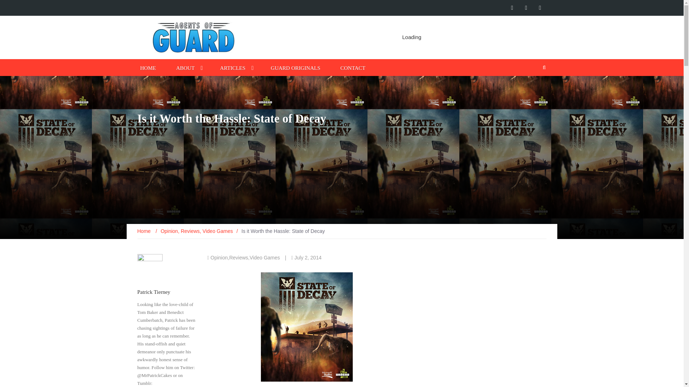  Describe the element at coordinates (264, 257) in the screenshot. I see `Video Games` at that location.